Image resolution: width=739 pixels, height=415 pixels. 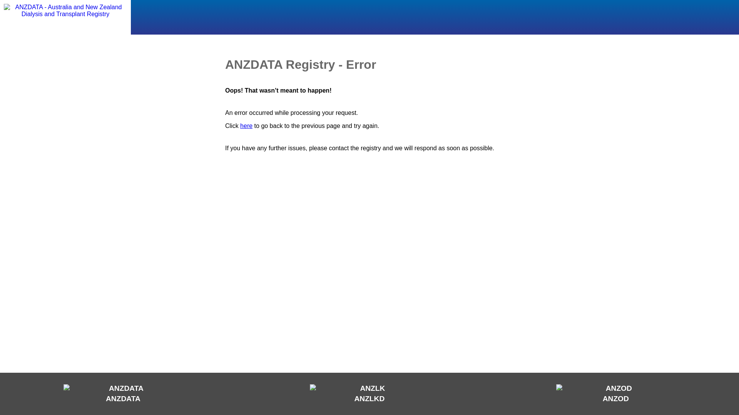 I want to click on ANZOD, so click(x=616, y=393).